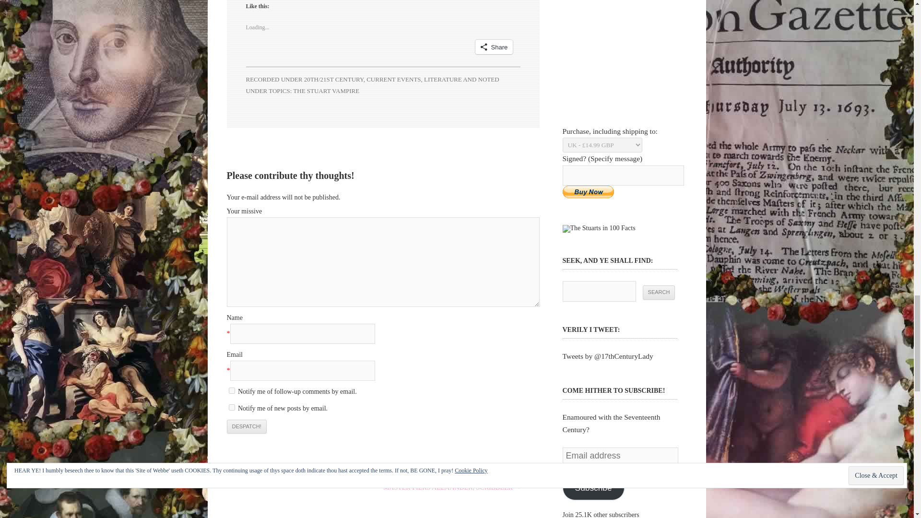 This screenshot has width=921, height=518. What do you see at coordinates (659, 293) in the screenshot?
I see `Search` at bounding box center [659, 293].